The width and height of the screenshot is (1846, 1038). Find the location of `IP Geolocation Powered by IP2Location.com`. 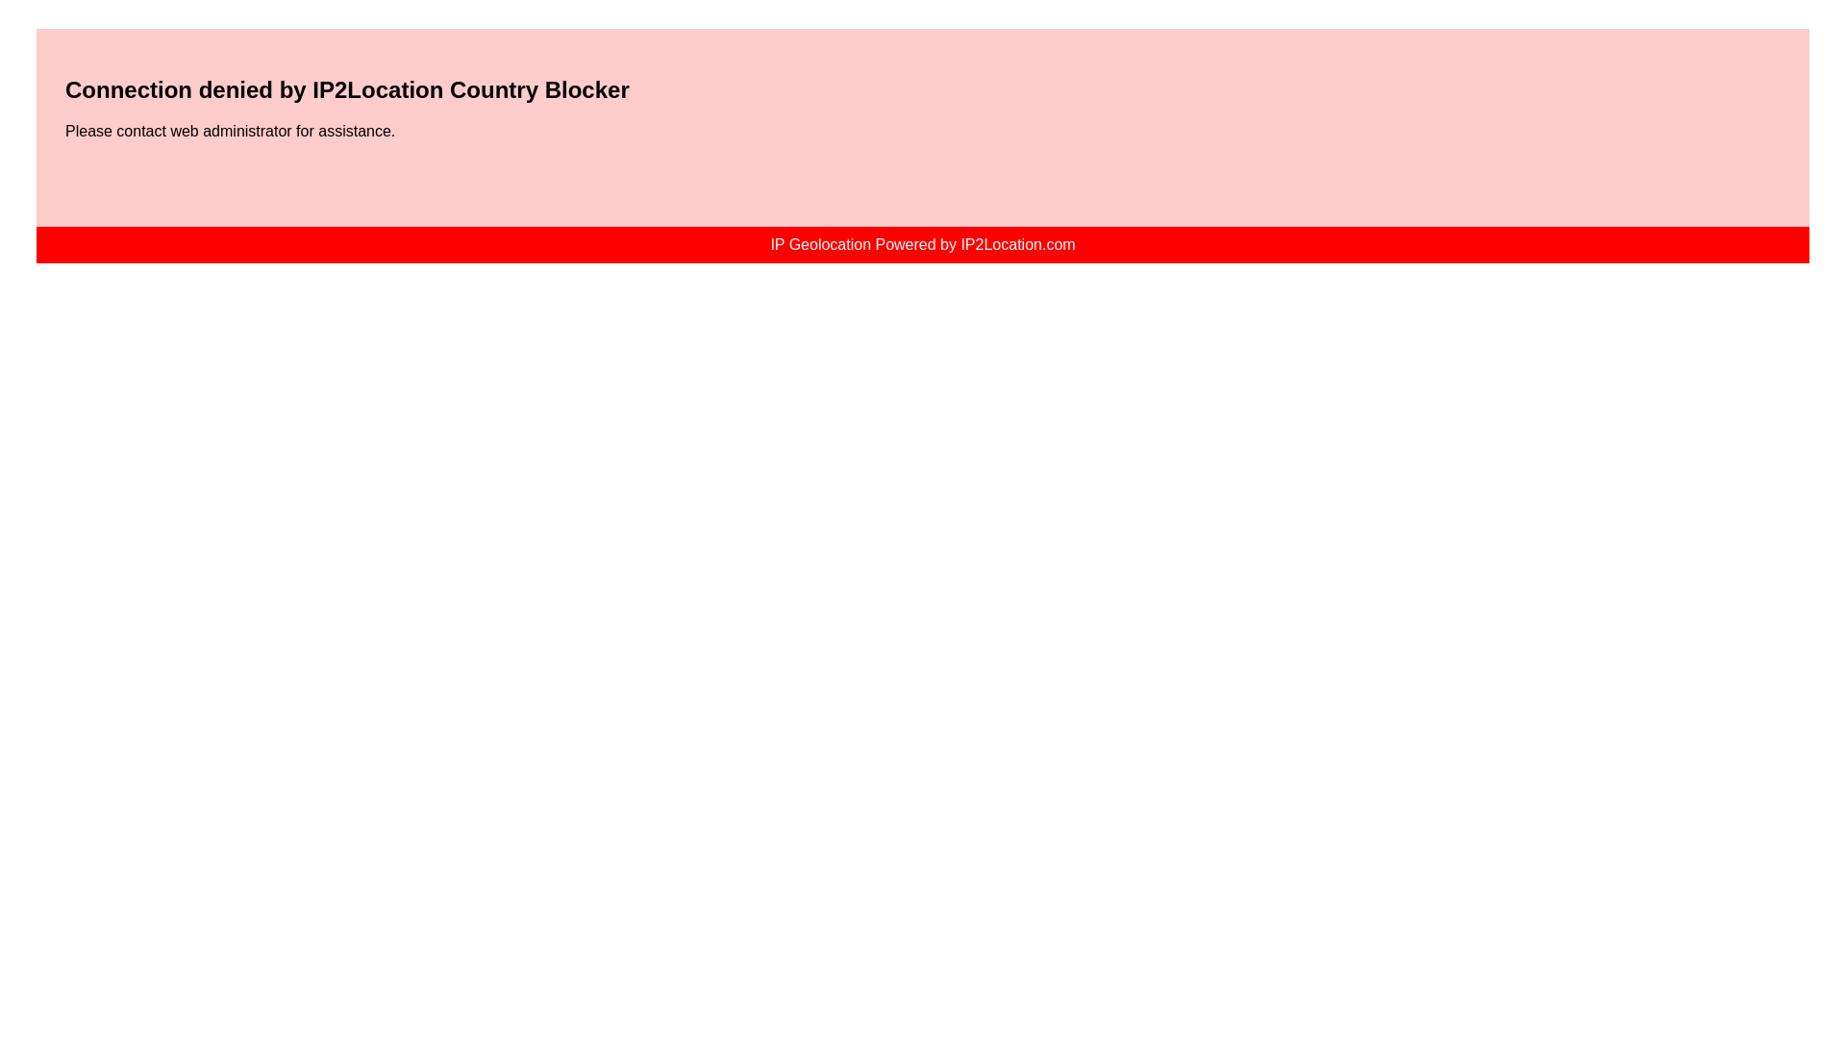

IP Geolocation Powered by IP2Location.com is located at coordinates (921, 244).